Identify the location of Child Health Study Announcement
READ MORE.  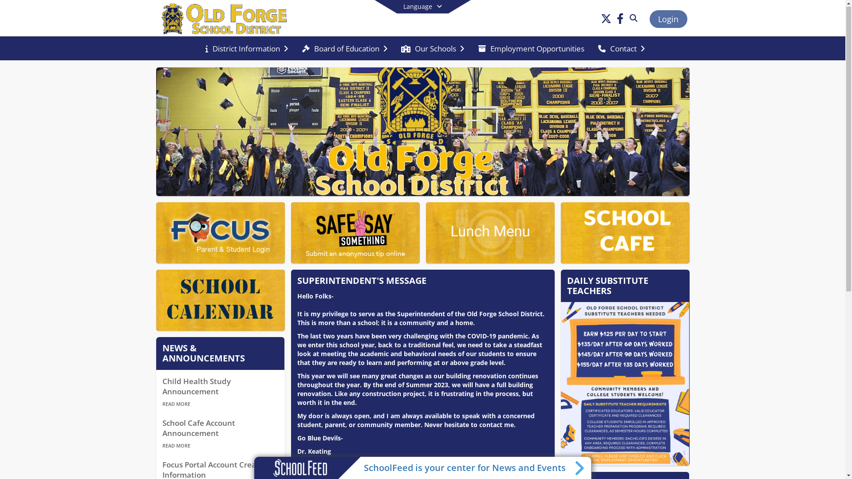
(221, 394).